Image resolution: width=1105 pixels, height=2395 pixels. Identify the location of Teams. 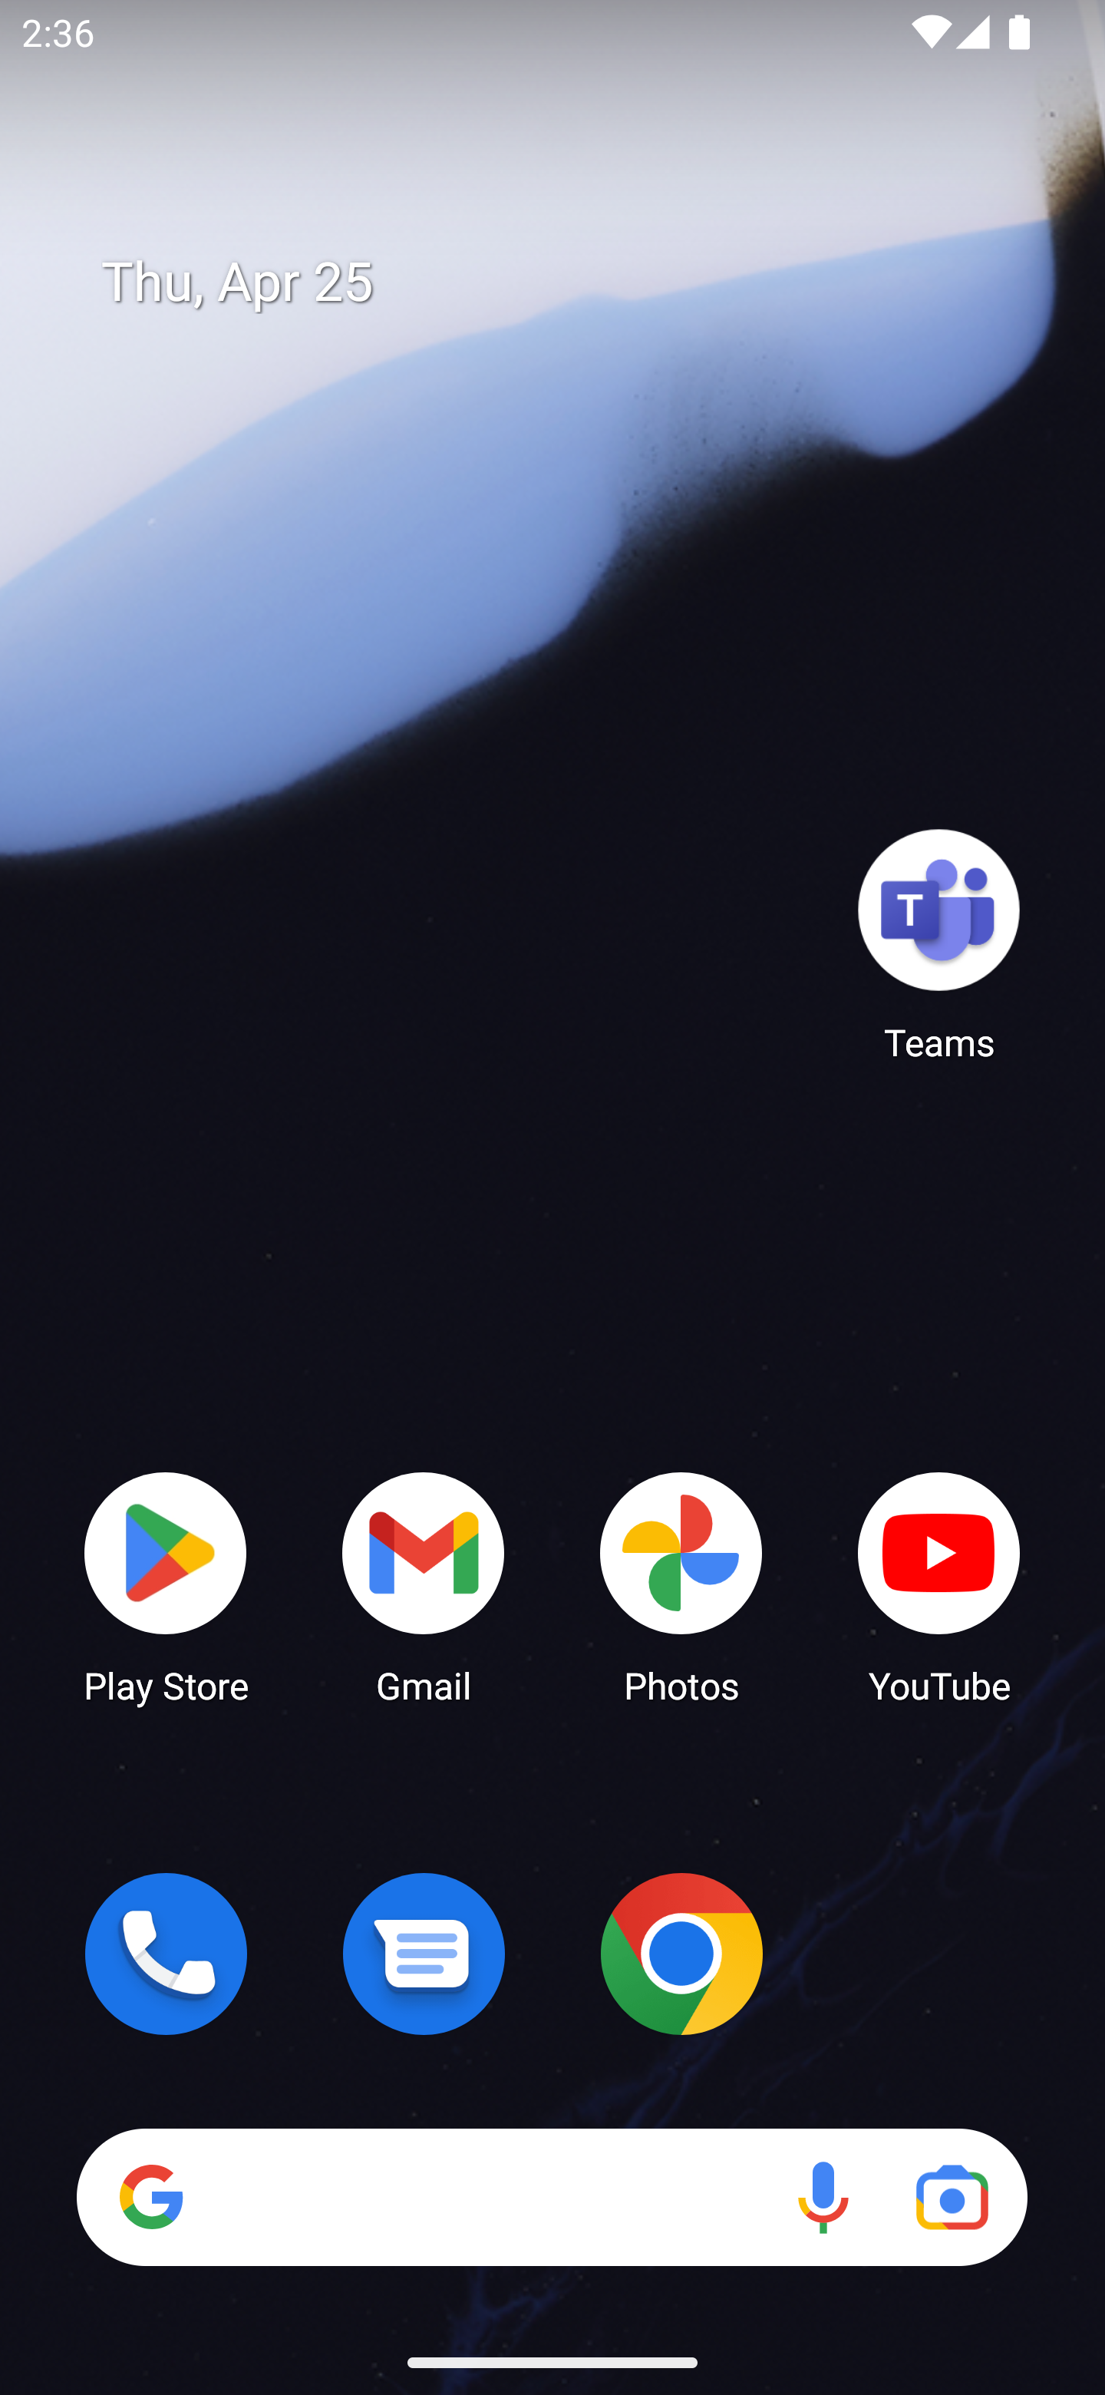
(939, 943).